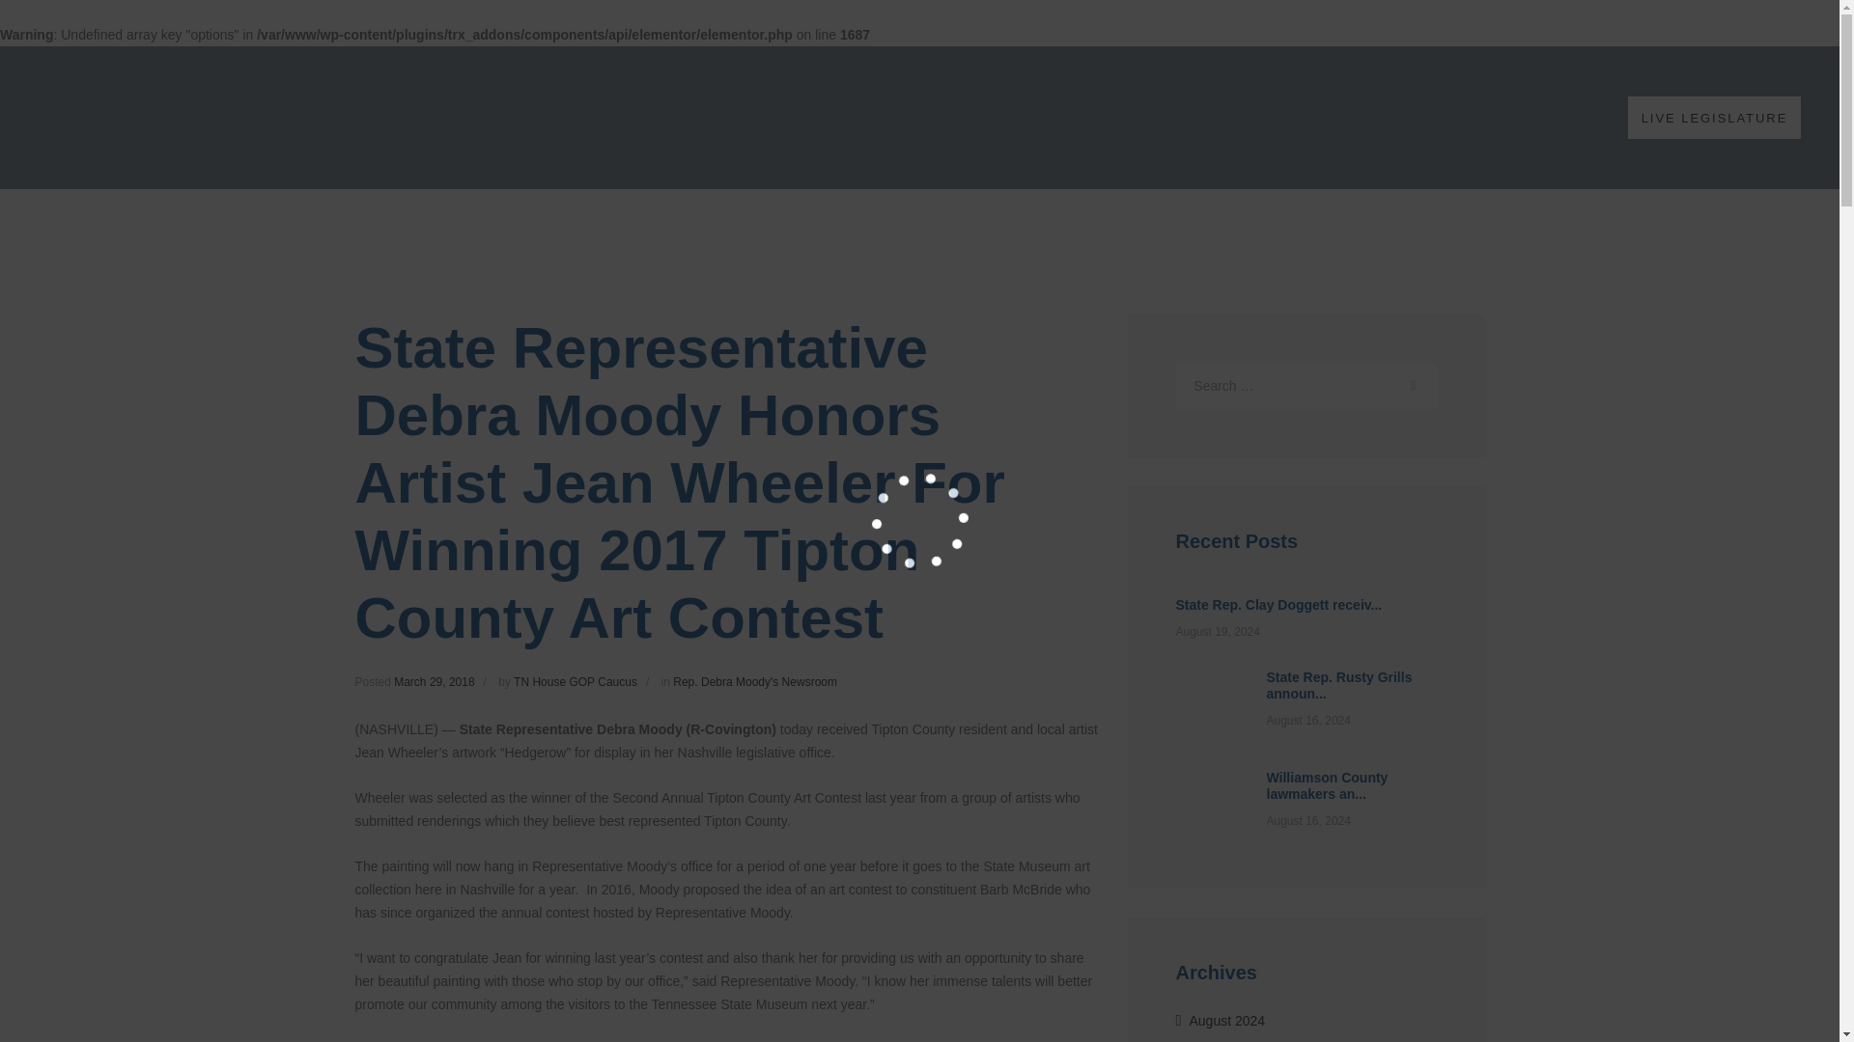 The width and height of the screenshot is (1854, 1042). Describe the element at coordinates (577, 681) in the screenshot. I see `by TN House GOP Caucus` at that location.